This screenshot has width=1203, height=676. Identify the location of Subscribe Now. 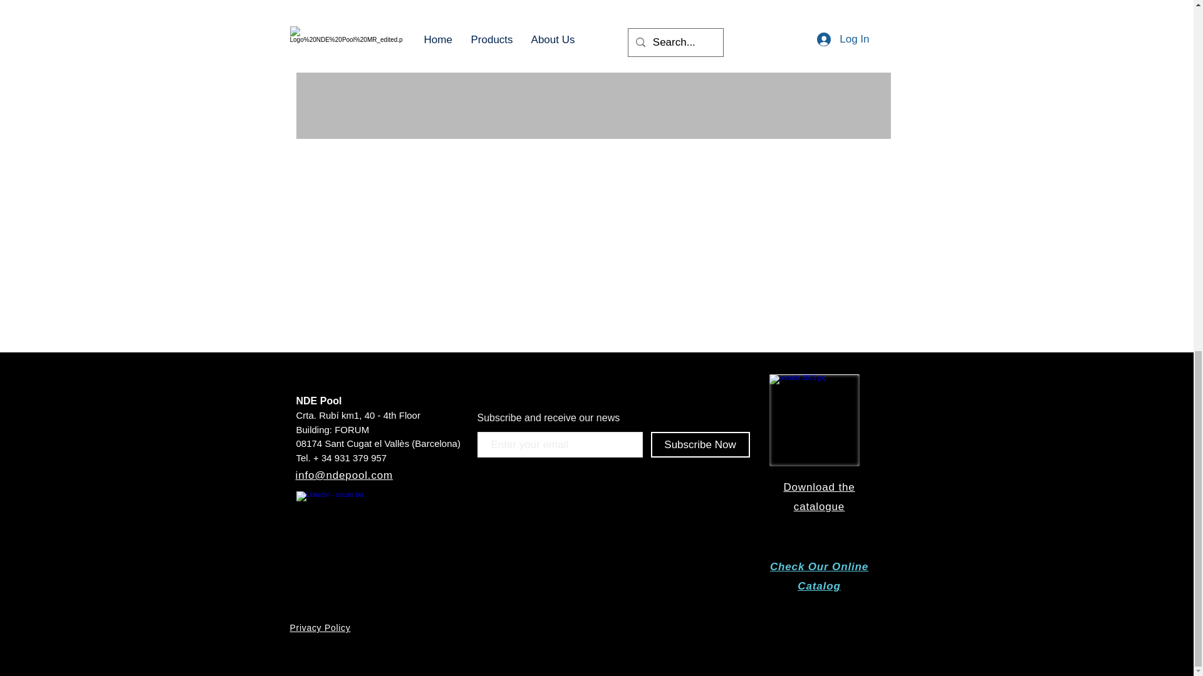
(700, 444).